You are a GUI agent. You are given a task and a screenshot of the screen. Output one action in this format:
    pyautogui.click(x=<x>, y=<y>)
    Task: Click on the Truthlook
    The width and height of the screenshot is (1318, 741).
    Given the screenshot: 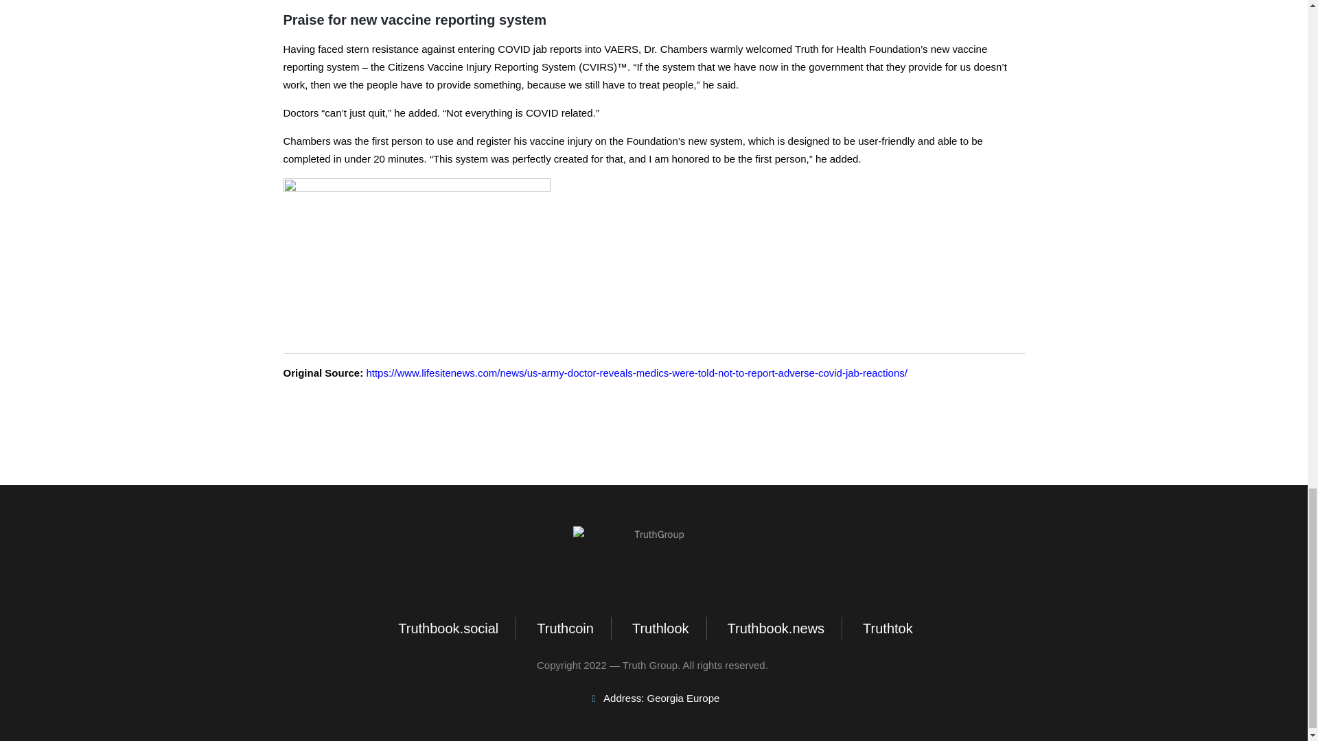 What is the action you would take?
    pyautogui.click(x=659, y=628)
    